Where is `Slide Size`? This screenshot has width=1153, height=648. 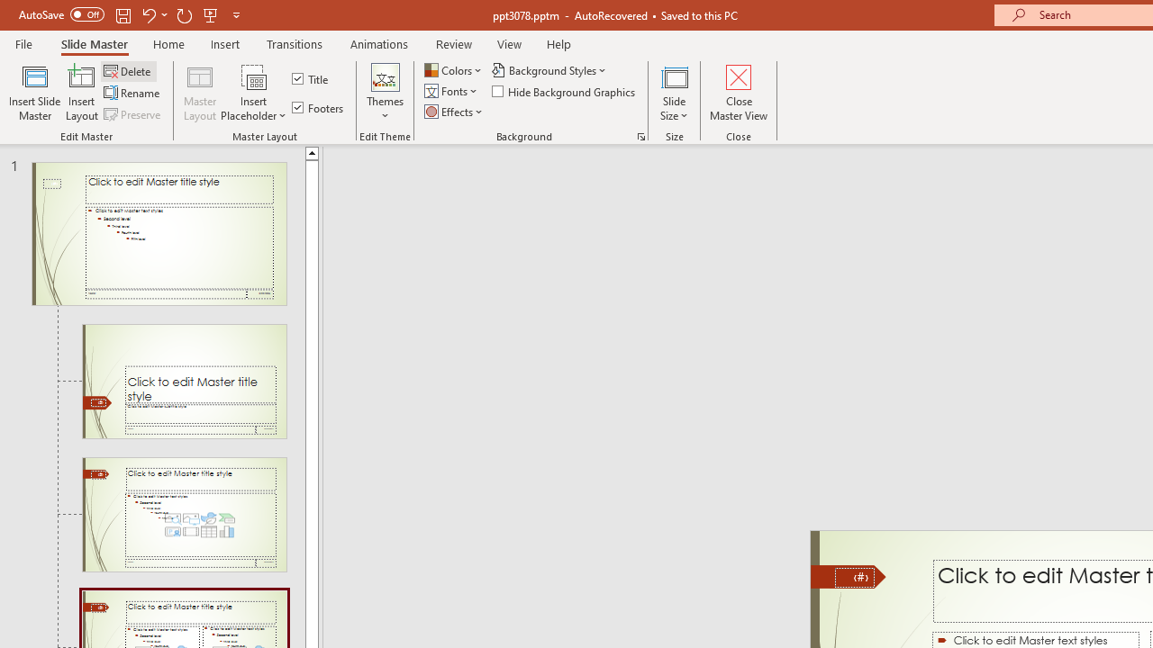
Slide Size is located at coordinates (675, 92).